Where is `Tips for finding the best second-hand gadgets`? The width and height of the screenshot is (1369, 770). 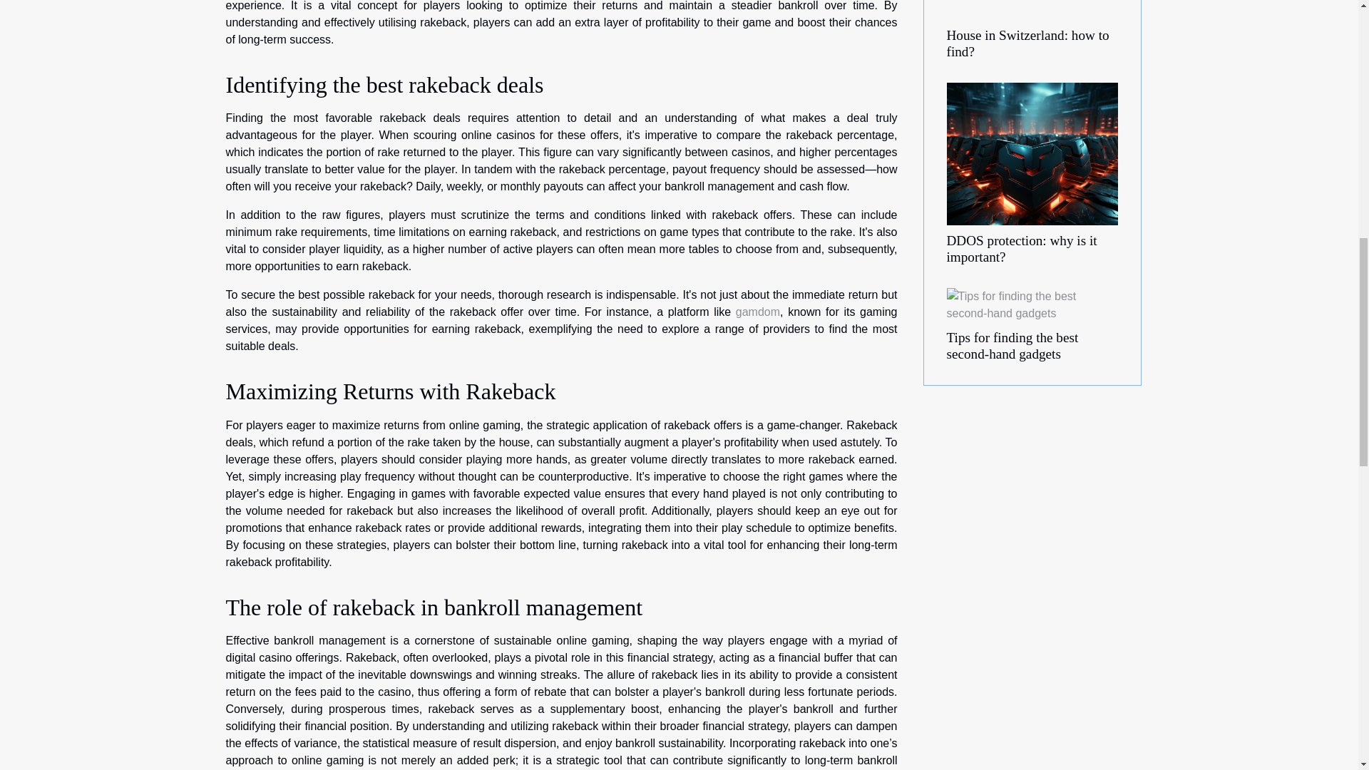
Tips for finding the best second-hand gadgets is located at coordinates (1032, 304).